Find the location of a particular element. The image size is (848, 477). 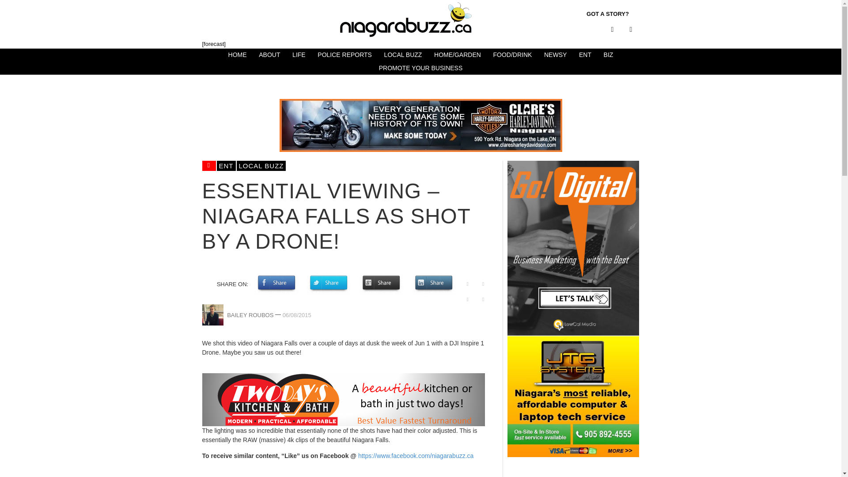

Share on Pinterest is located at coordinates (467, 284).